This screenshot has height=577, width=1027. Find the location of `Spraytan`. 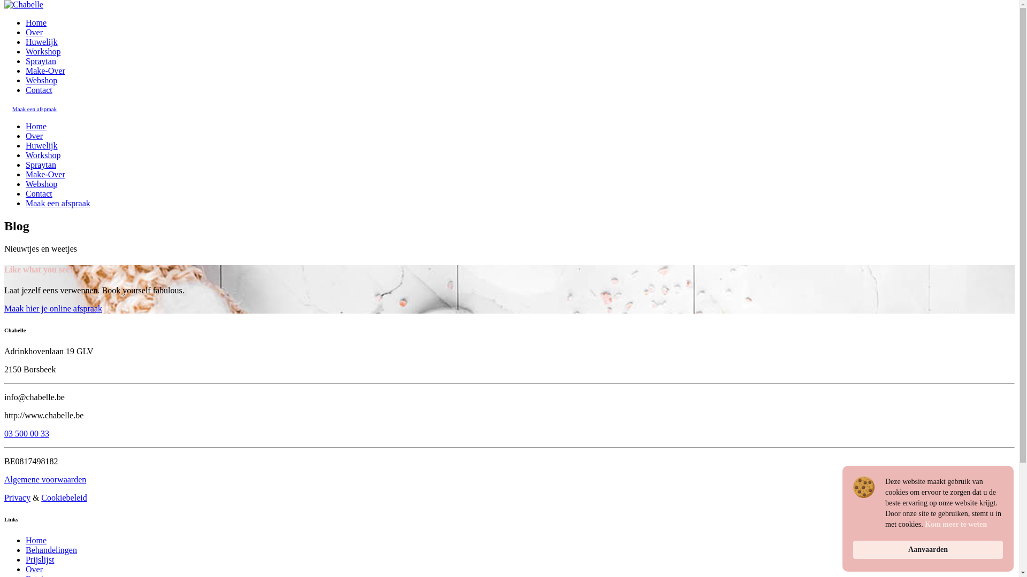

Spraytan is located at coordinates (41, 61).